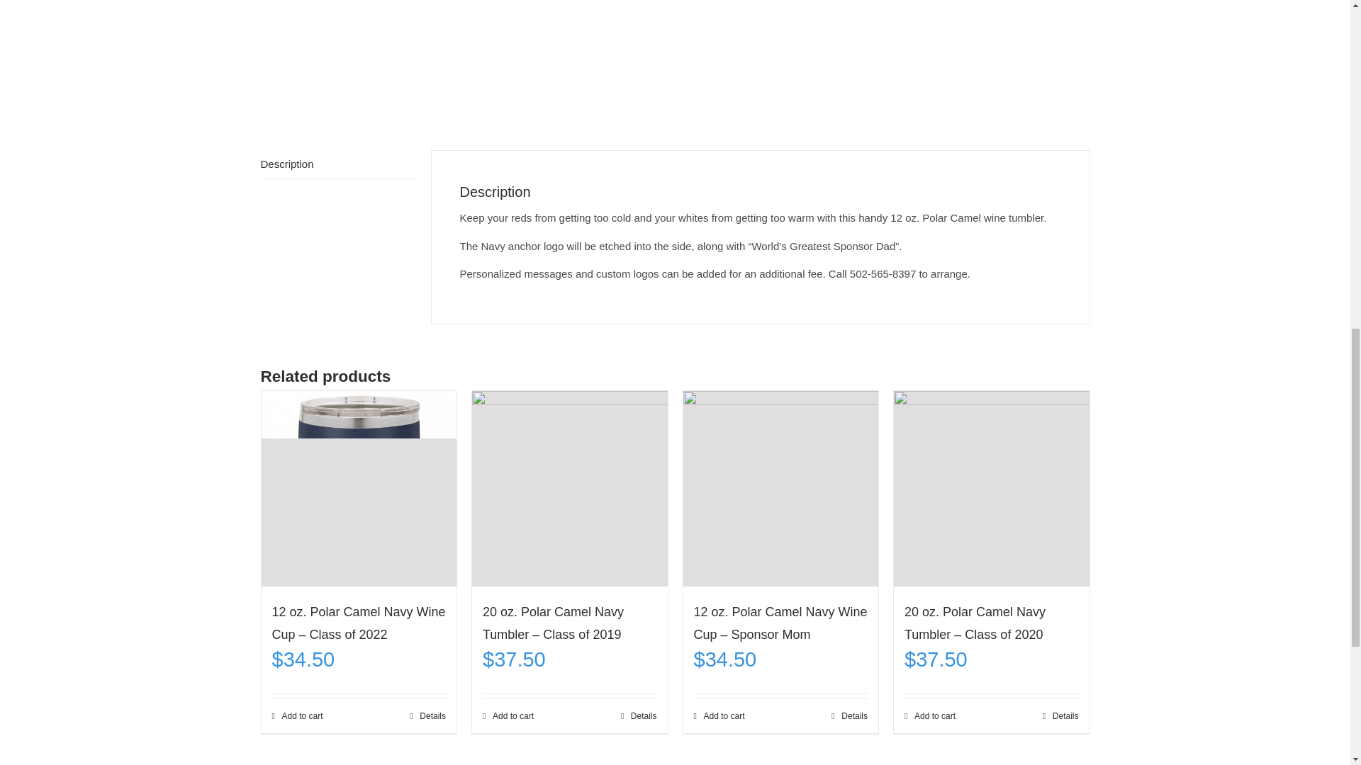 The width and height of the screenshot is (1361, 765). What do you see at coordinates (1060, 715) in the screenshot?
I see `Details` at bounding box center [1060, 715].